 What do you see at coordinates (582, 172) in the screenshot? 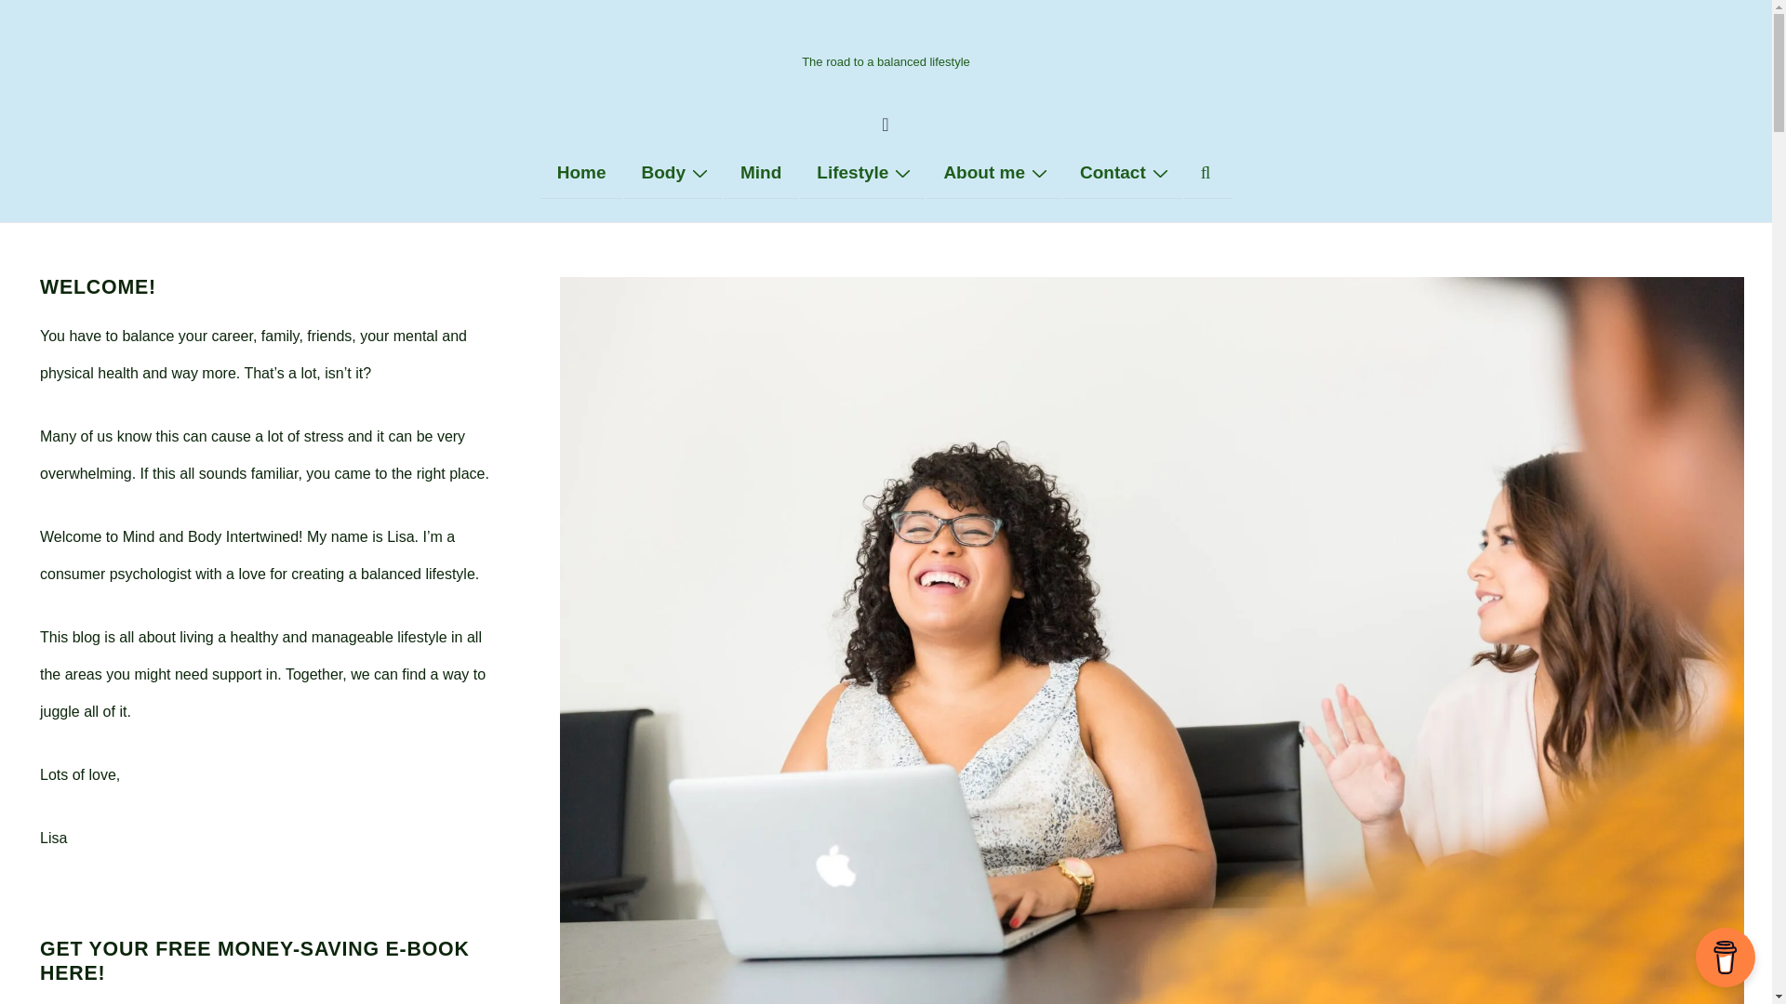
I see `Home` at bounding box center [582, 172].